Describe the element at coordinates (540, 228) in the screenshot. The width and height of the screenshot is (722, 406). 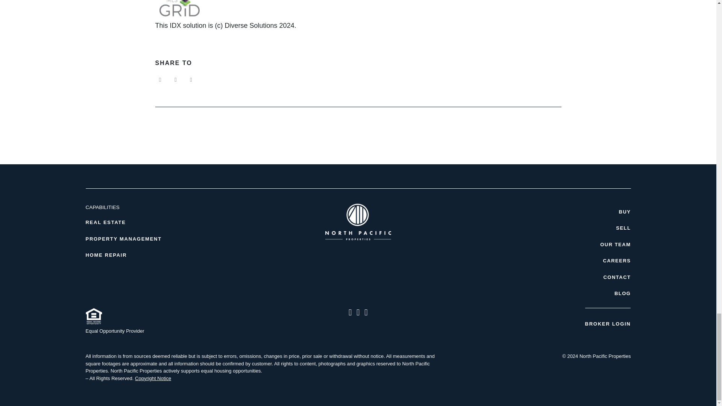
I see `Sell` at that location.